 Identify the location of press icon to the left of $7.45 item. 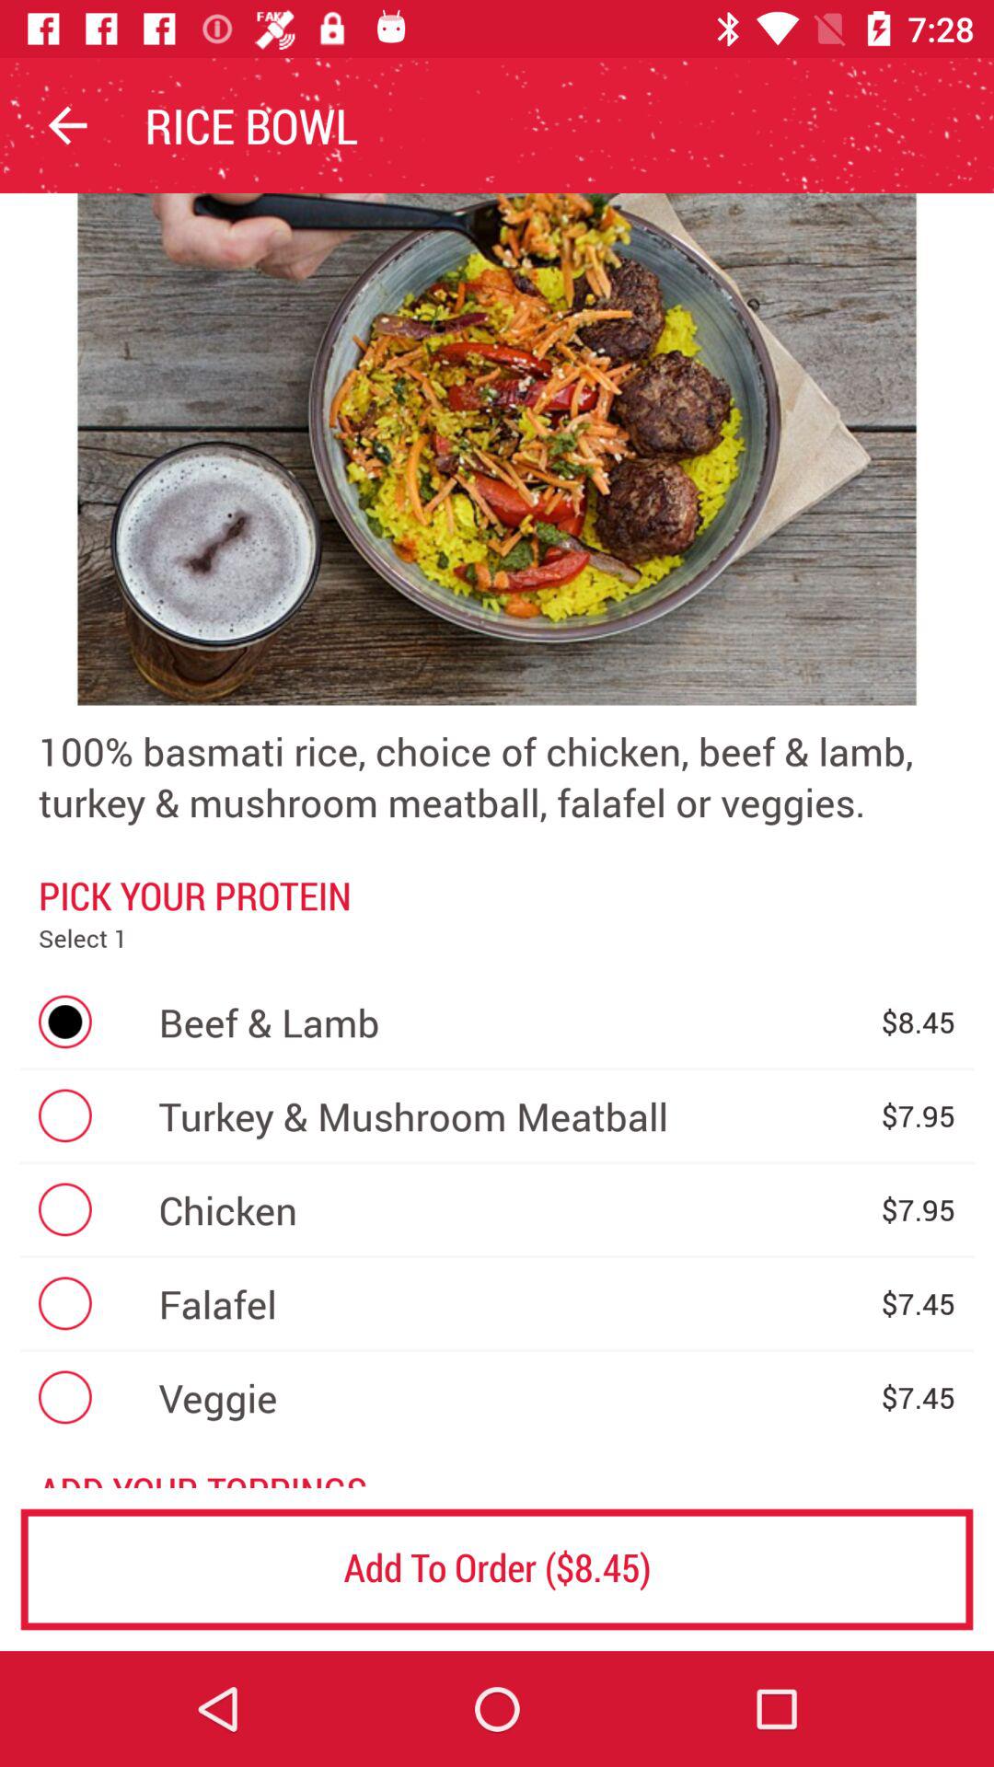
(510, 1397).